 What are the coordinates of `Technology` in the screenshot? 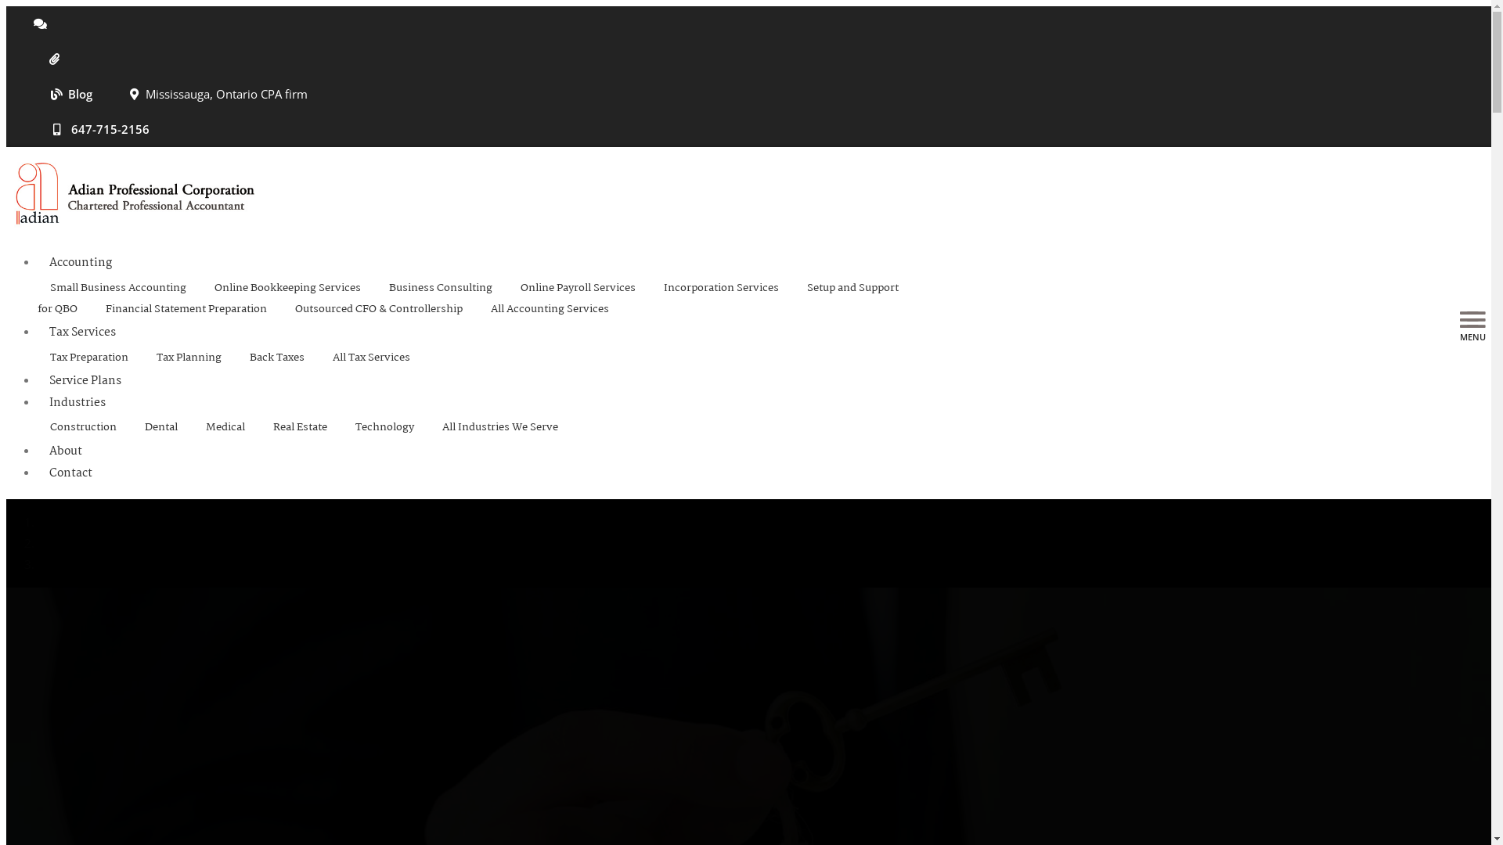 It's located at (385, 427).